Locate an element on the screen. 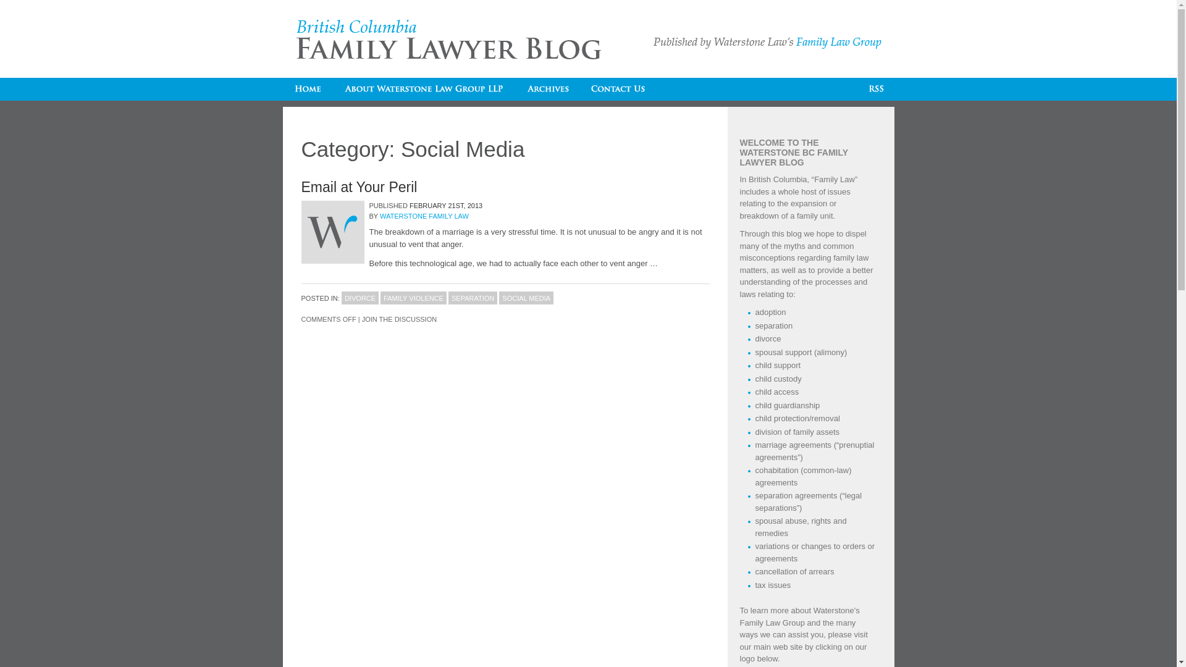  About Waterstone Law LLP is located at coordinates (424, 89).